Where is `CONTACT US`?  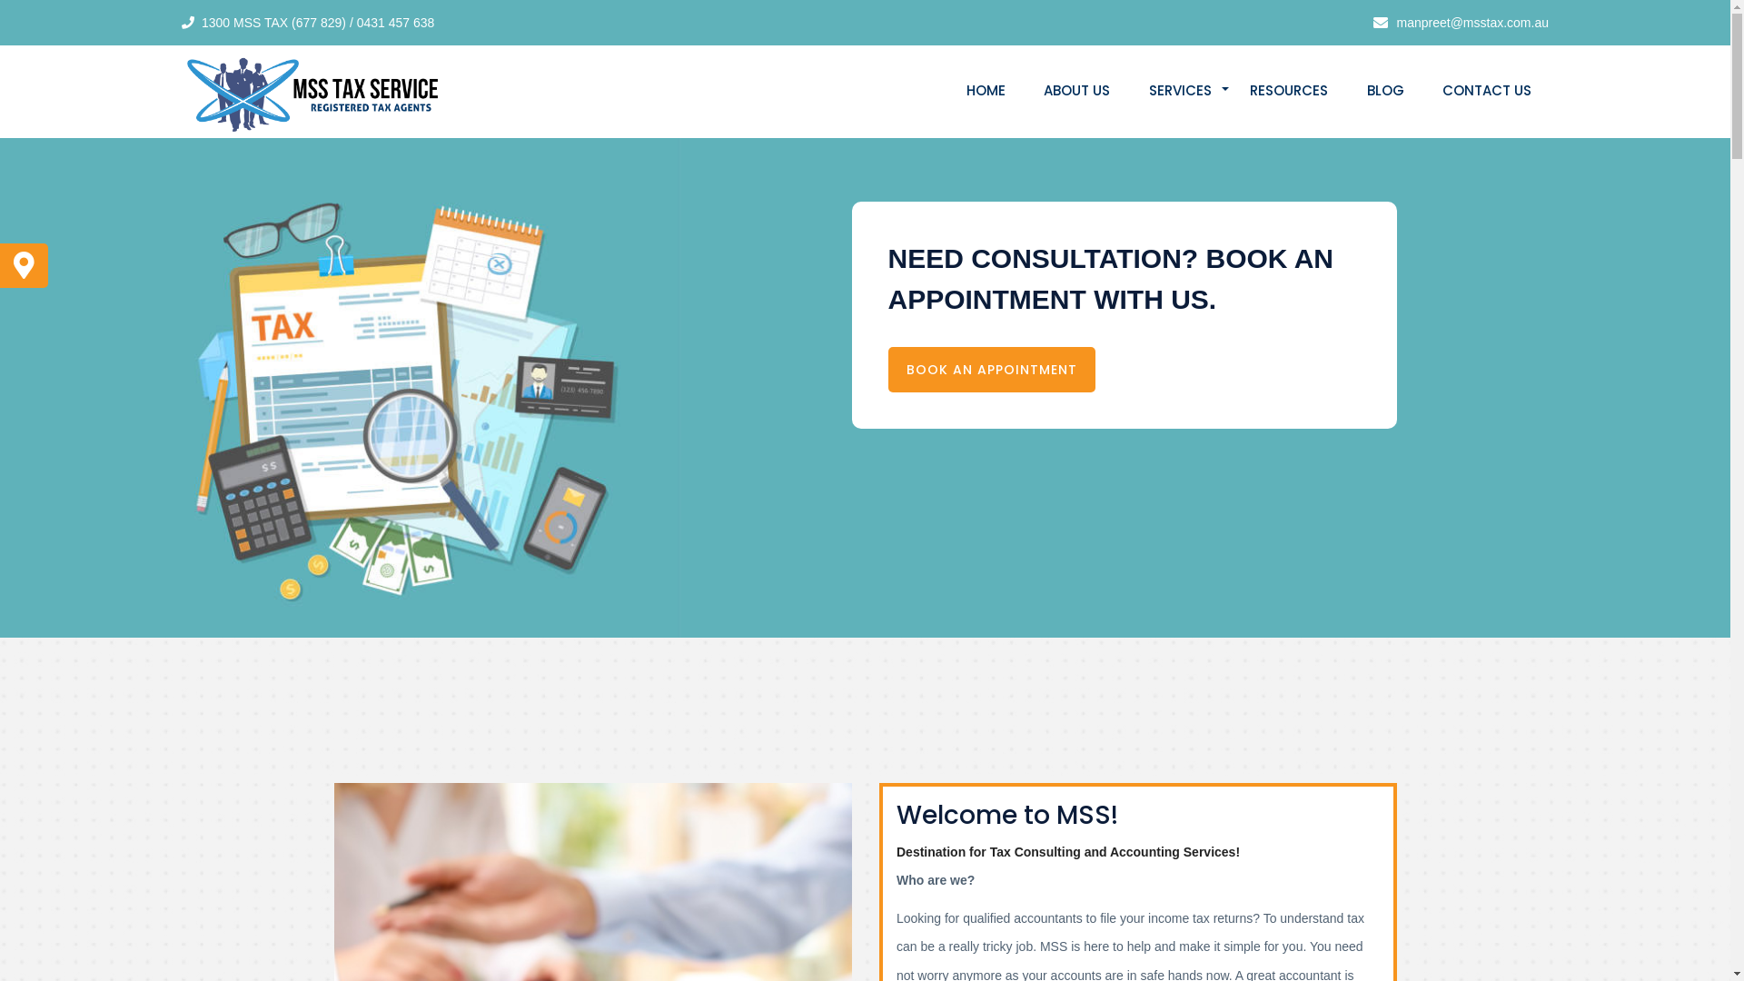
CONTACT US is located at coordinates (1487, 91).